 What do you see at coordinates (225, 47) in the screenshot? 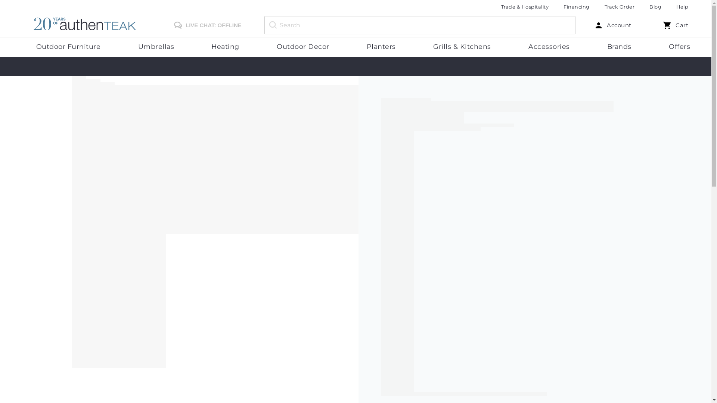
I see `Heating` at bounding box center [225, 47].